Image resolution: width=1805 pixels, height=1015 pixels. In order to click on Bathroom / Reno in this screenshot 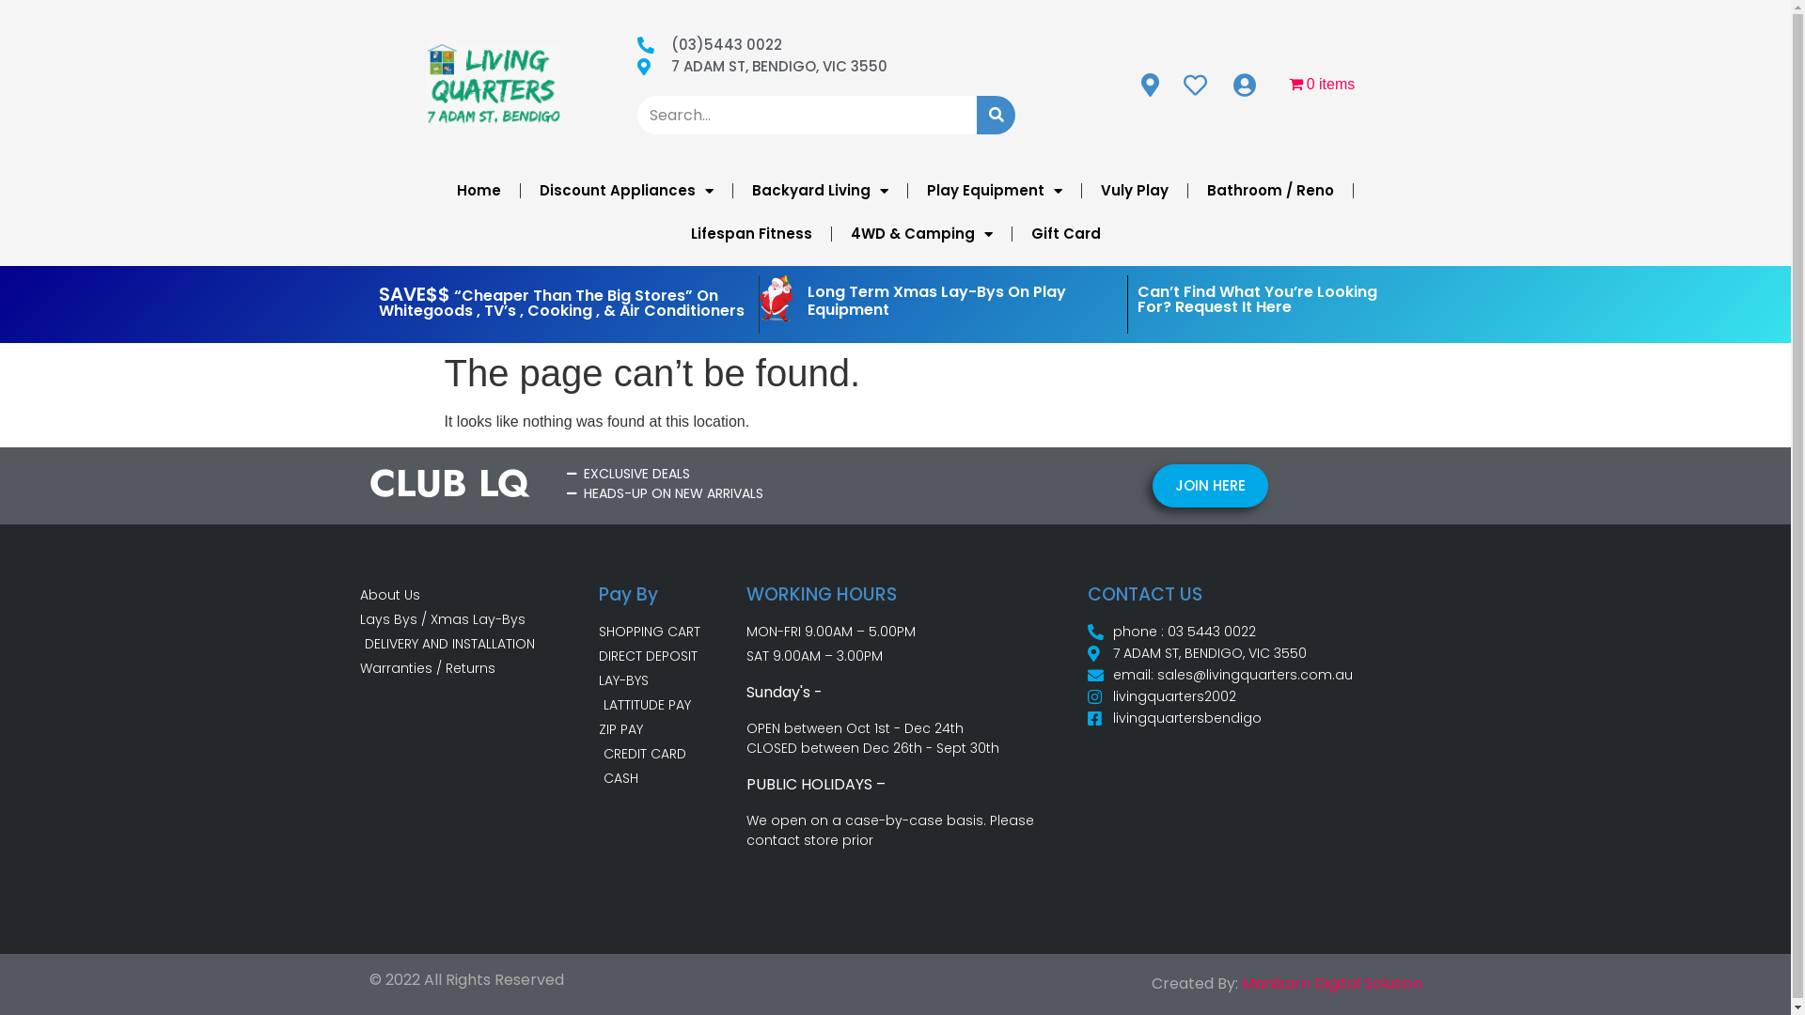, I will do `click(1271, 191)`.